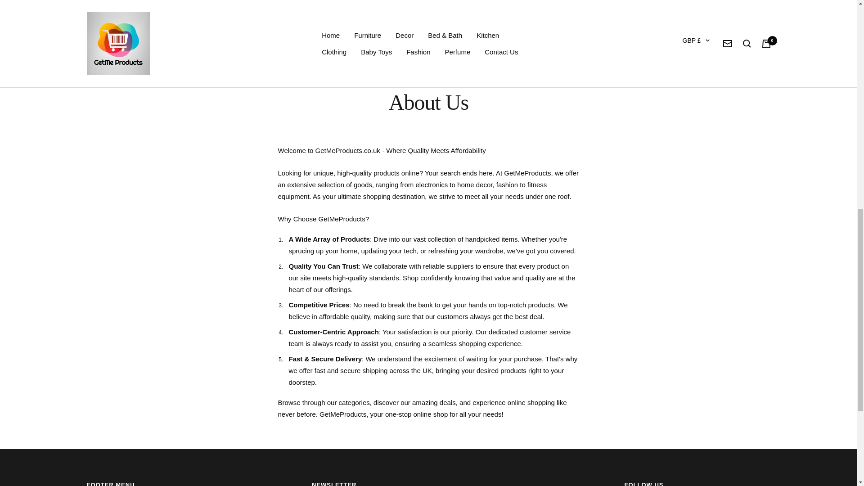  I want to click on KRW, so click(687, 306).